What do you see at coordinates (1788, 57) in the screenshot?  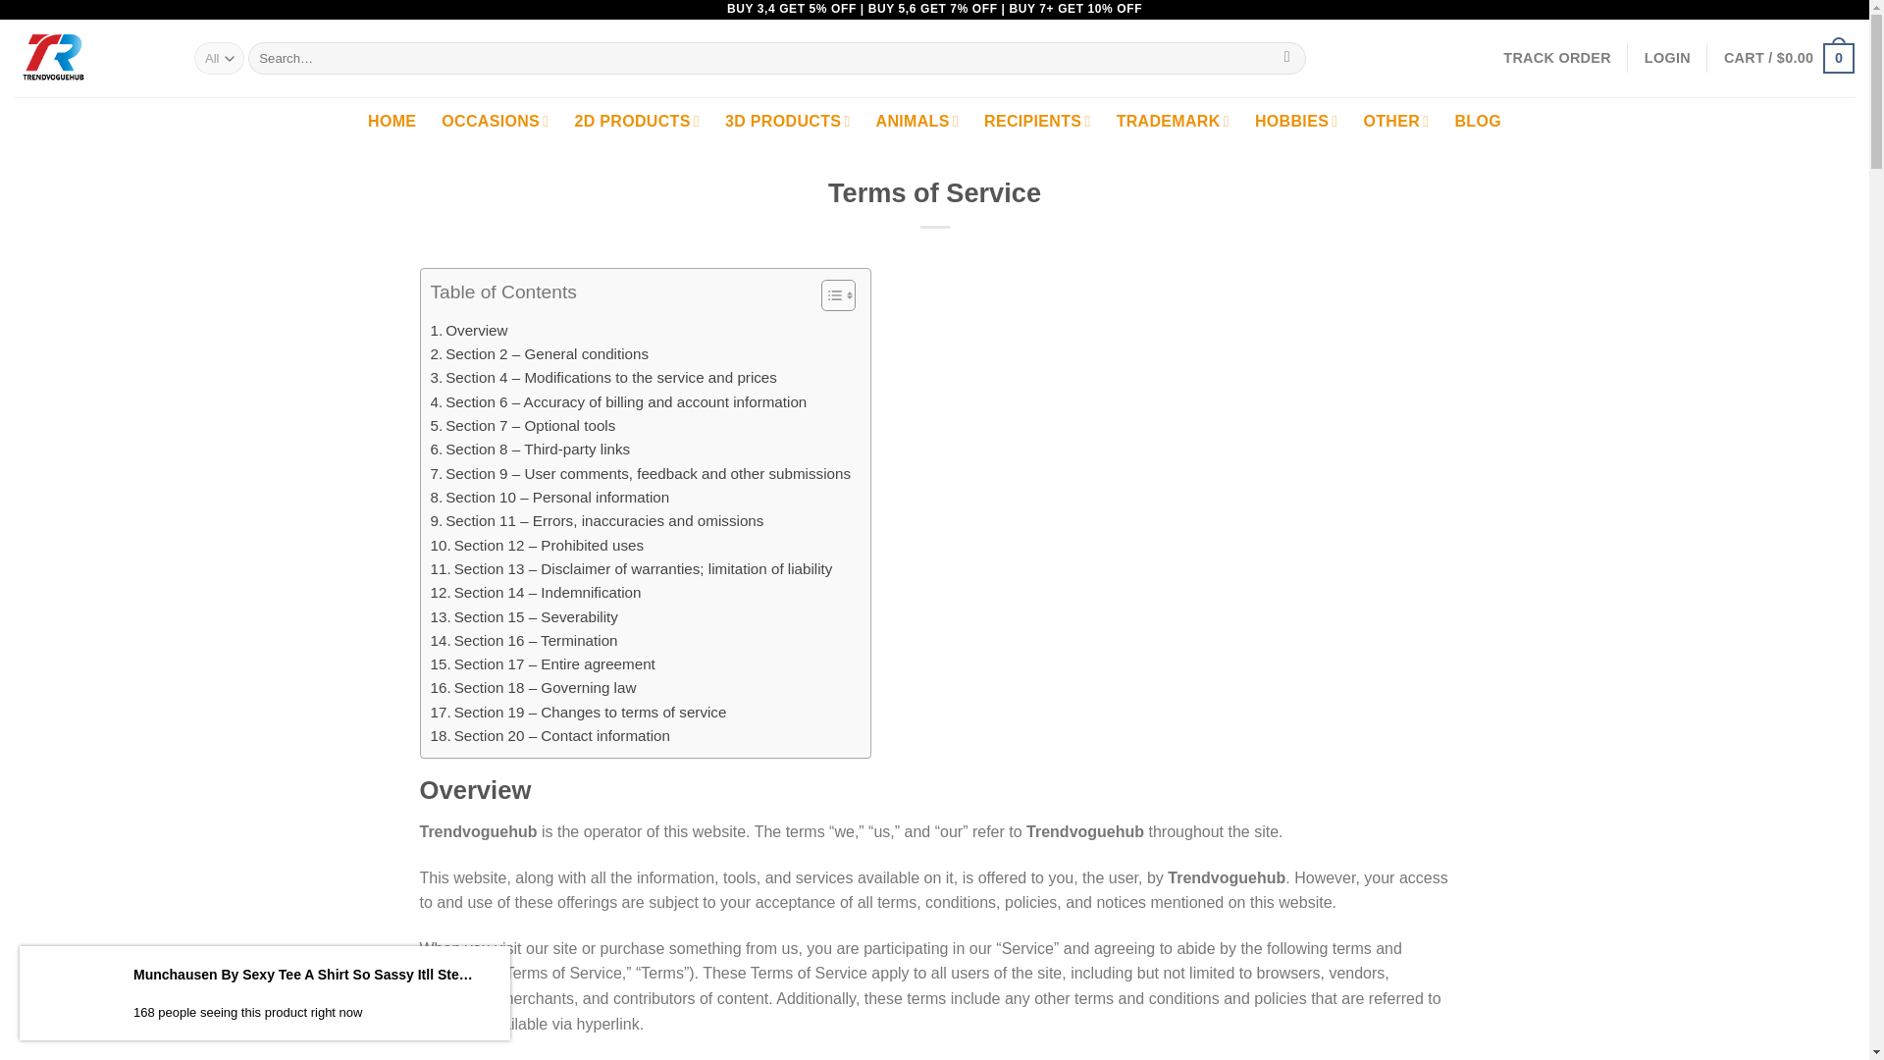 I see `Cart` at bounding box center [1788, 57].